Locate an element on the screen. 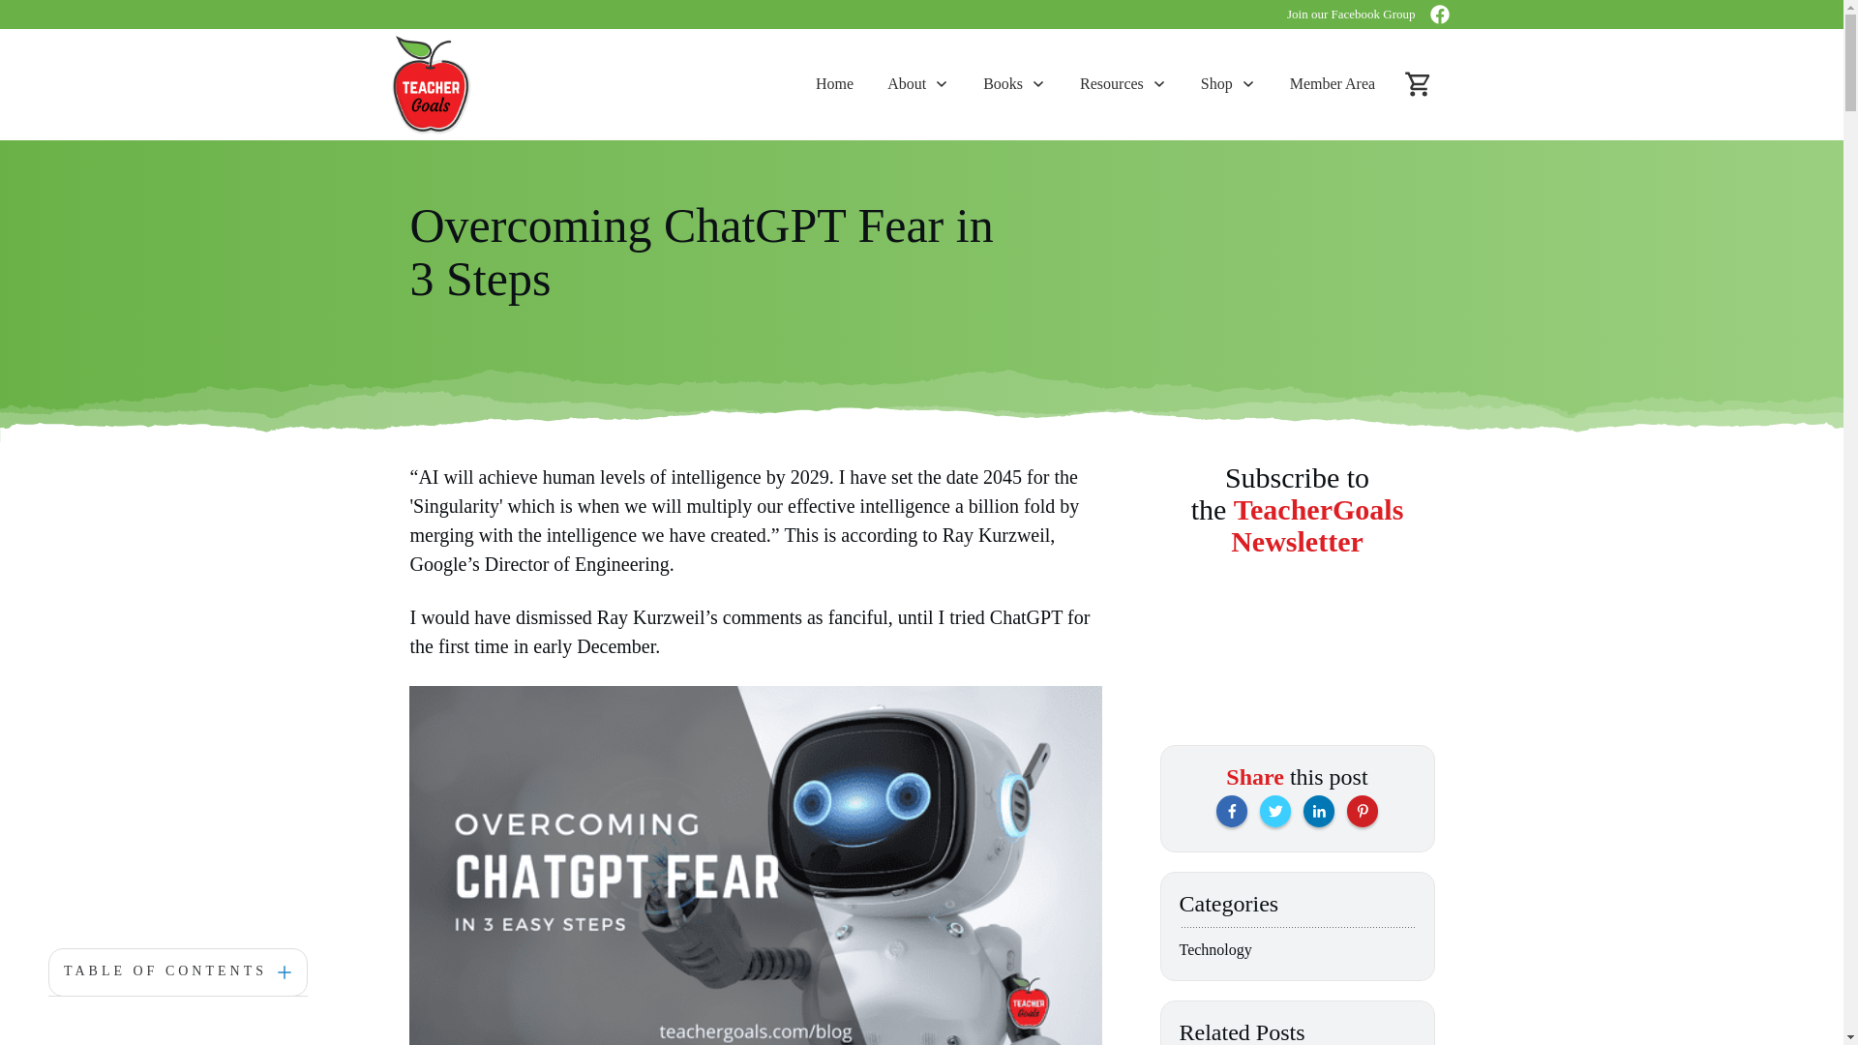 The height and width of the screenshot is (1045, 1858). Technology is located at coordinates (1214, 950).